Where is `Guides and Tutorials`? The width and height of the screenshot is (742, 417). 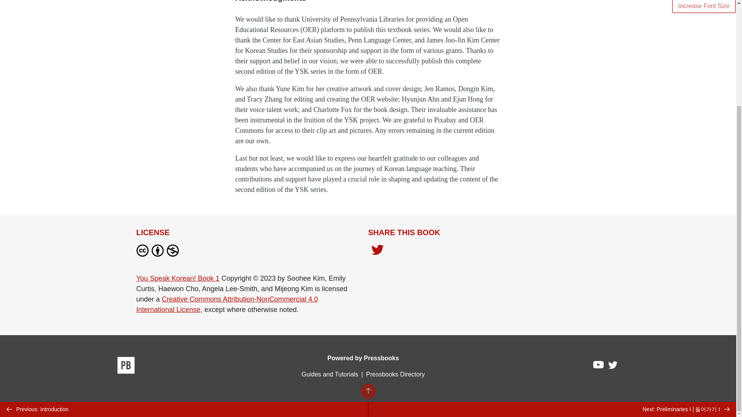 Guides and Tutorials is located at coordinates (330, 375).